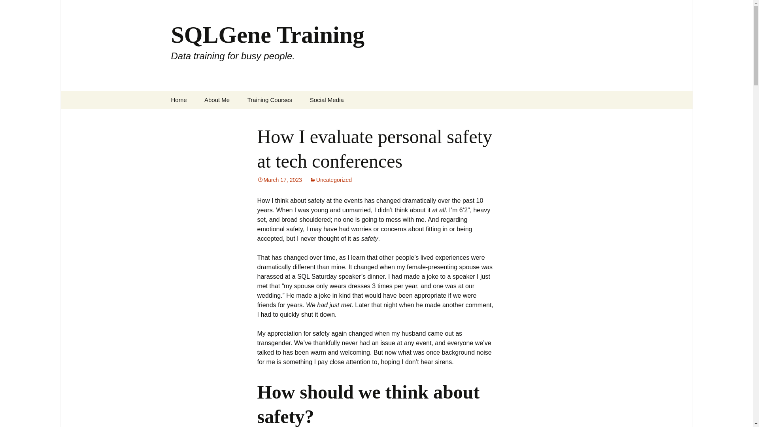 The height and width of the screenshot is (427, 759). Describe the element at coordinates (217, 100) in the screenshot. I see `Search` at that location.